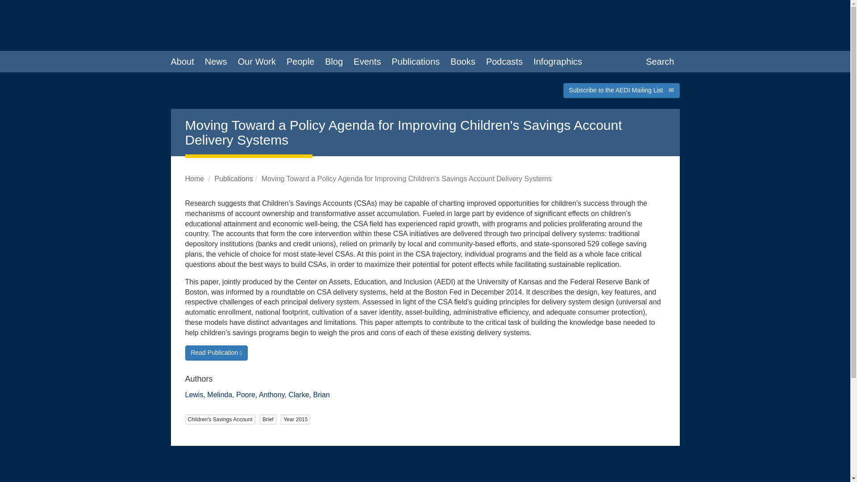 This screenshot has width=857, height=482. What do you see at coordinates (37, 4) in the screenshot?
I see `Skip to main content` at bounding box center [37, 4].